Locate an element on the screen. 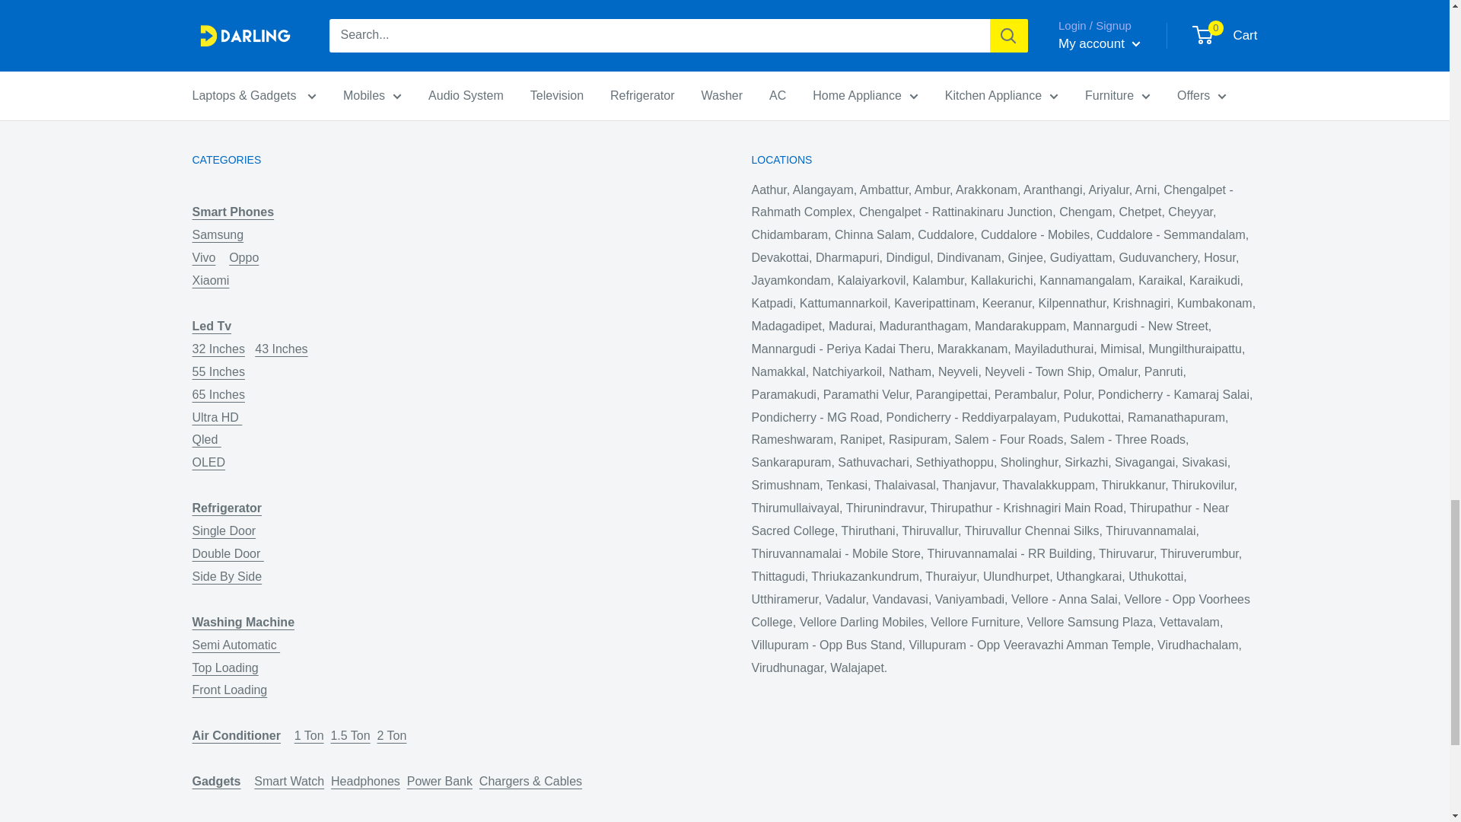  Vivo Mobiles is located at coordinates (222, 269).